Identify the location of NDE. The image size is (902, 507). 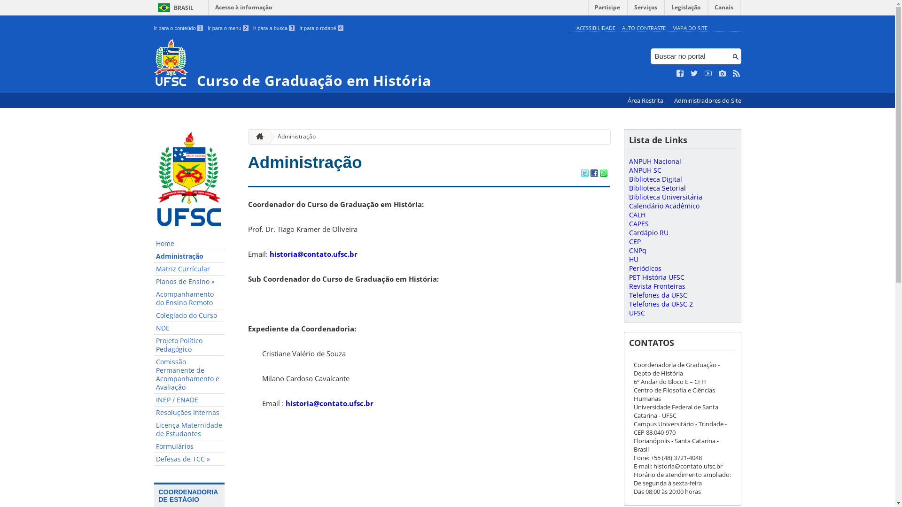
(189, 329).